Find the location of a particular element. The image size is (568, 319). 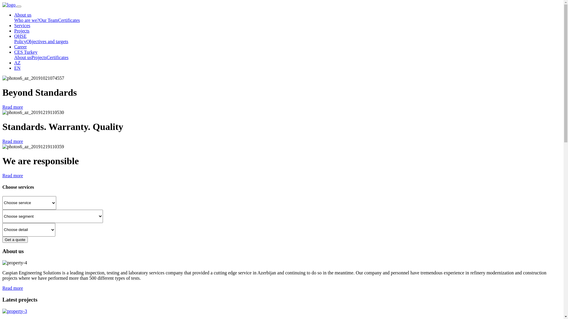

EN is located at coordinates (17, 68).